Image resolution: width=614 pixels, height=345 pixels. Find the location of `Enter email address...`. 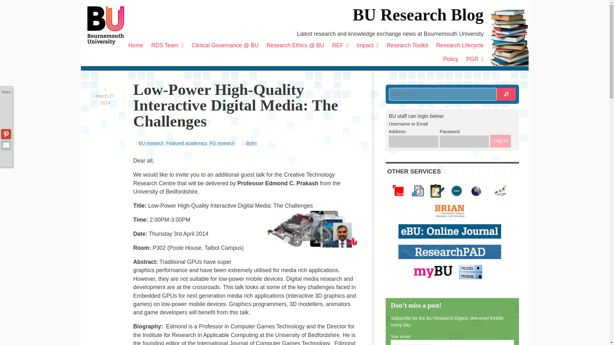

Enter email address... is located at coordinates (452, 342).